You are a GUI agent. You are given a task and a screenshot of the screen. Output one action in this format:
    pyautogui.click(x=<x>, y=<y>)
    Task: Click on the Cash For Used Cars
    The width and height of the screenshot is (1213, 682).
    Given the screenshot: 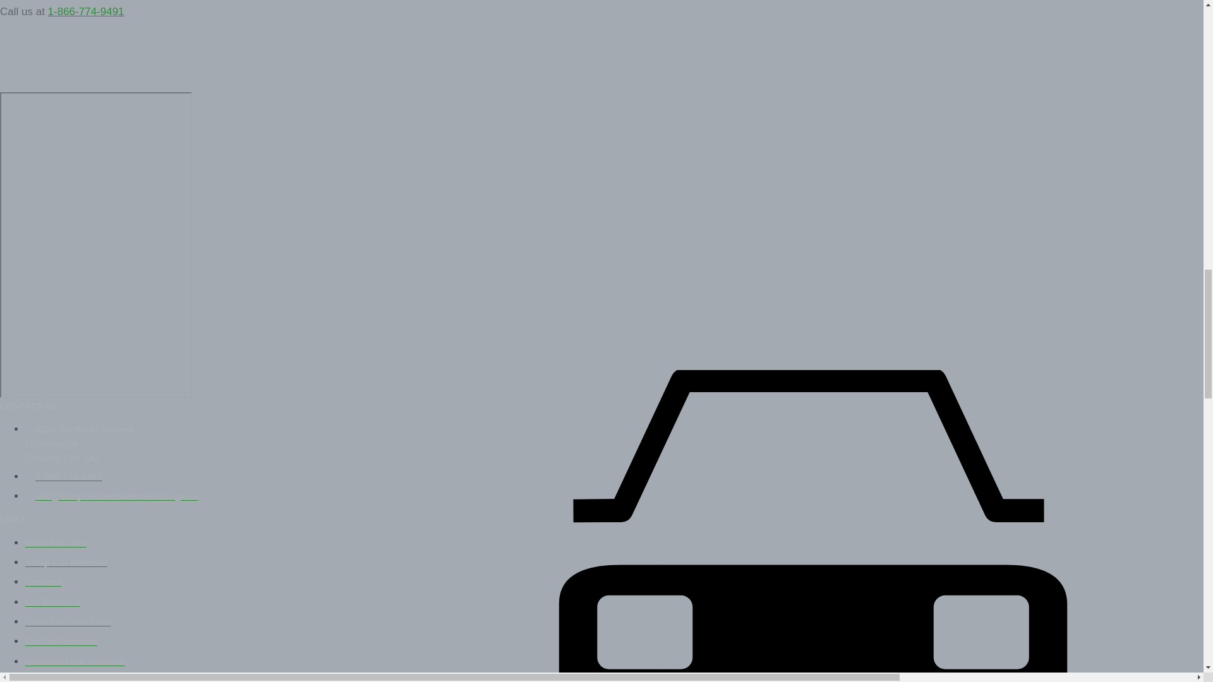 What is the action you would take?
    pyautogui.click(x=68, y=621)
    